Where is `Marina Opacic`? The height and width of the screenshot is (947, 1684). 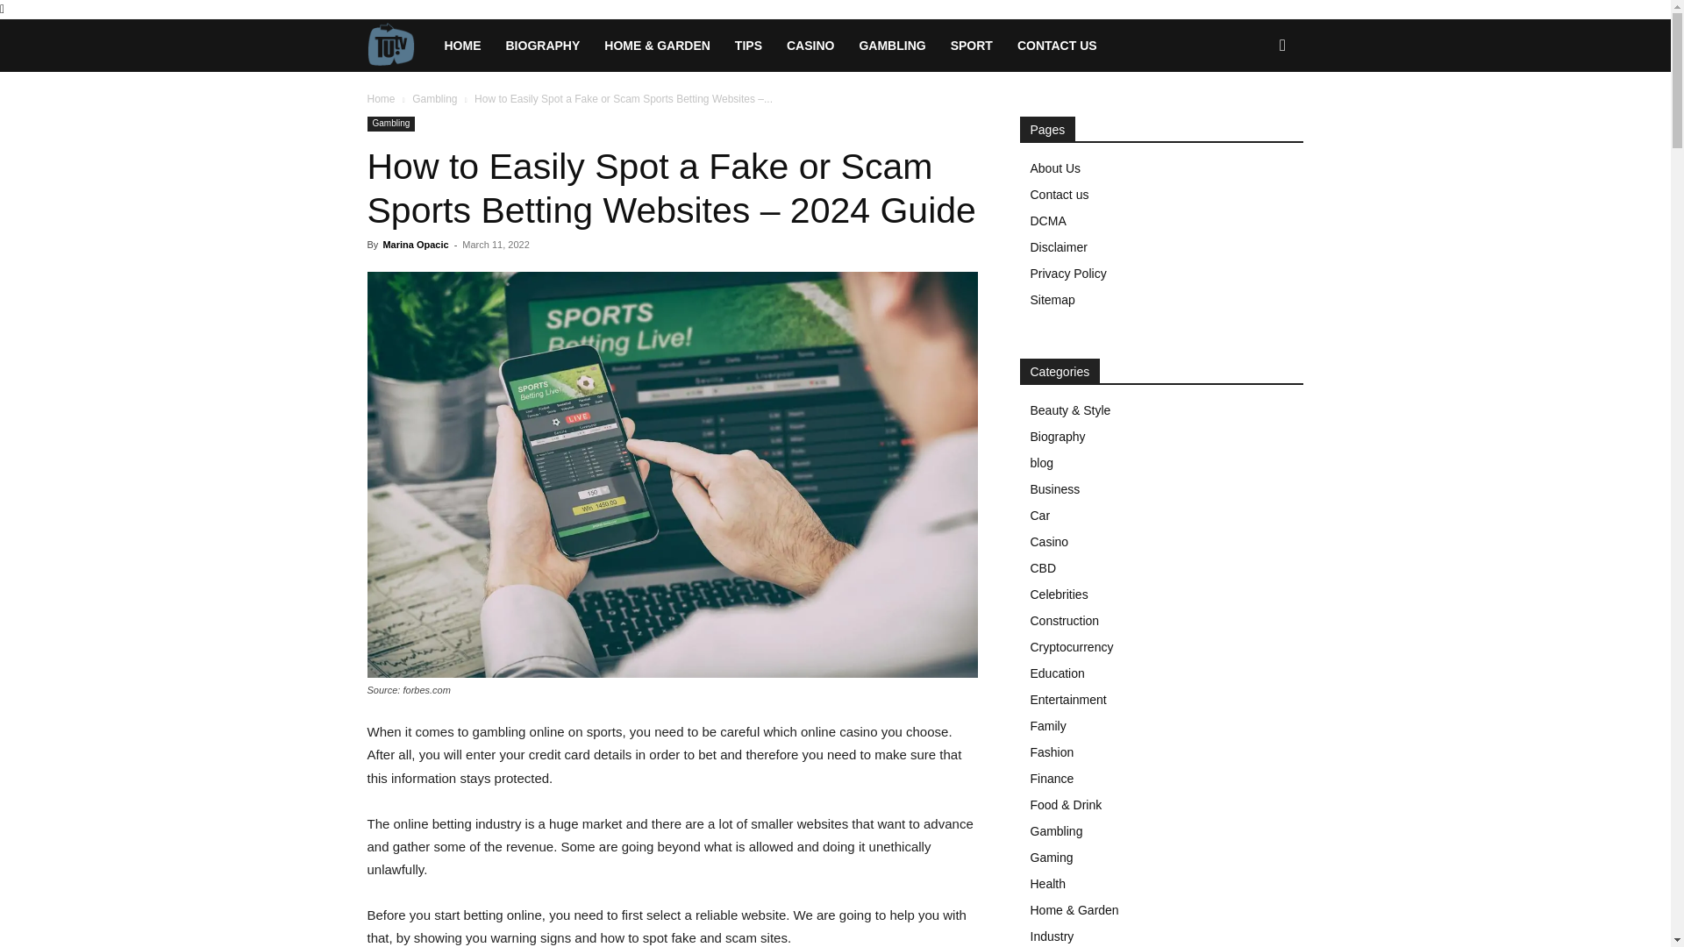
Marina Opacic is located at coordinates (414, 245).